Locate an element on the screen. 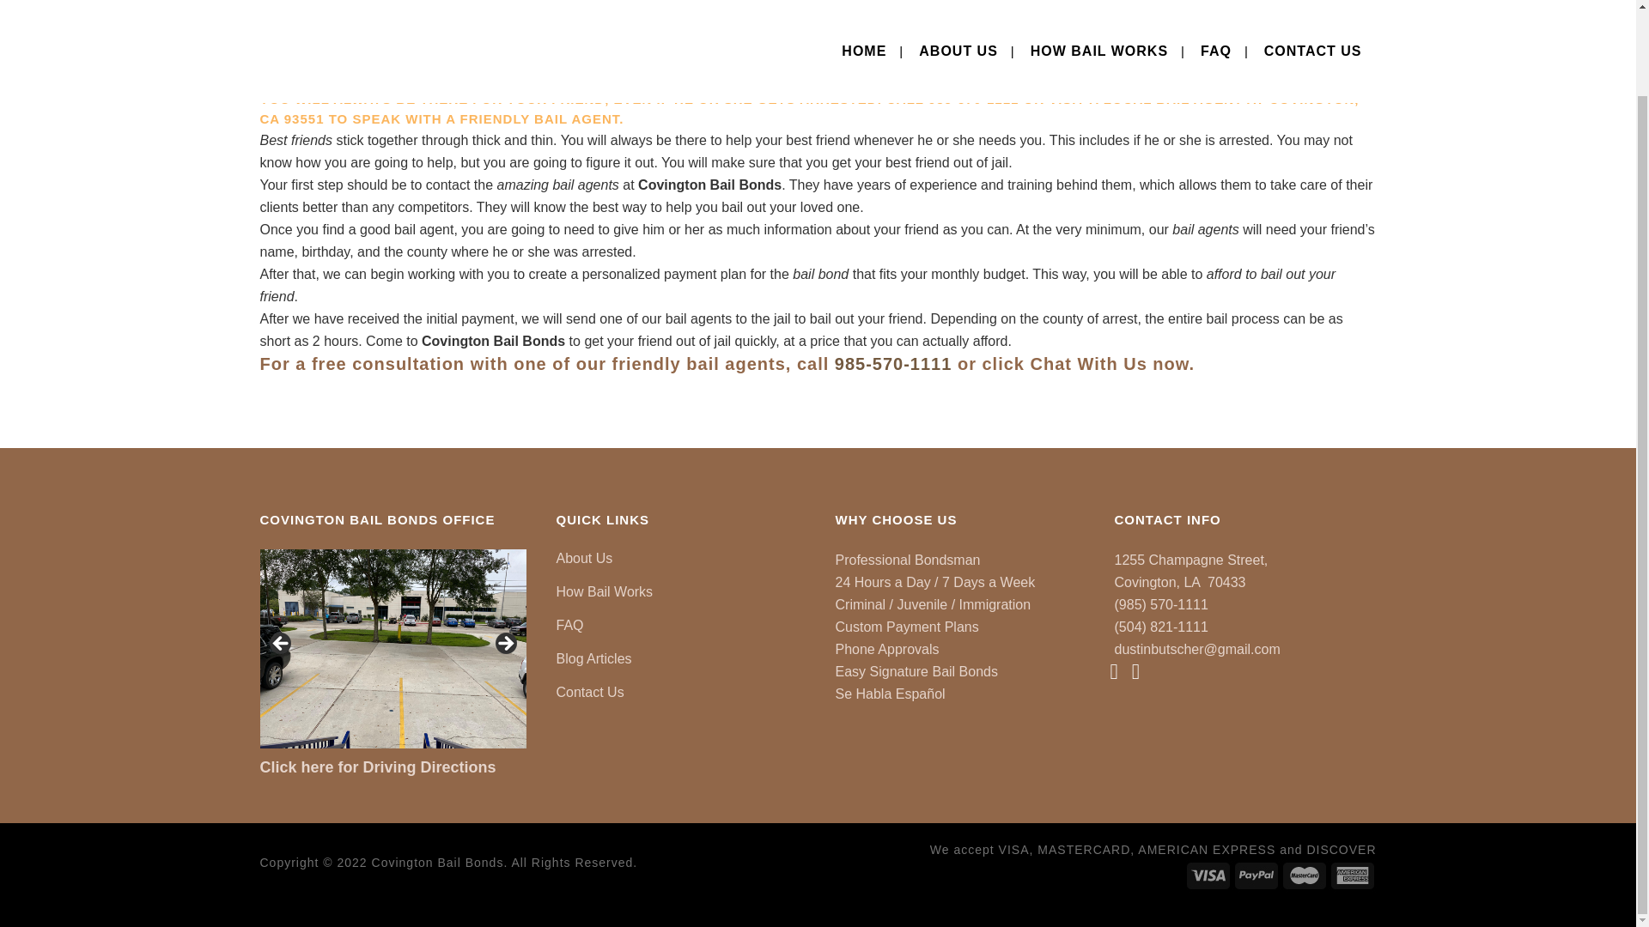 This screenshot has height=927, width=1649. How Bail Works is located at coordinates (683, 592).